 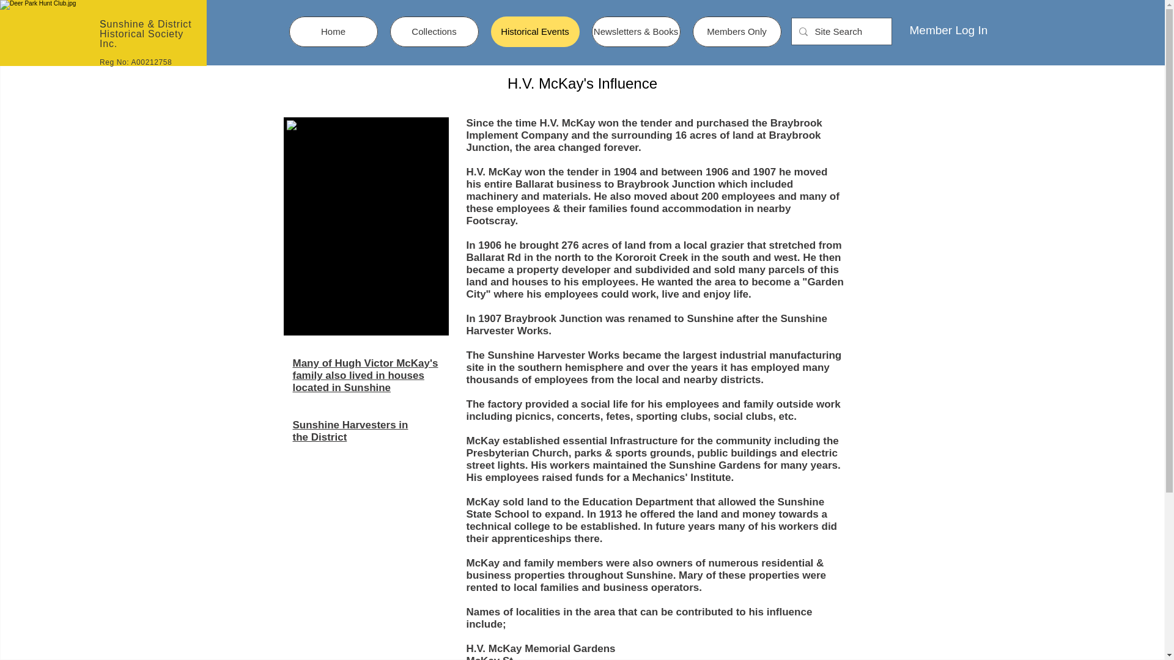 I want to click on Newsletters & Books, so click(x=636, y=32).